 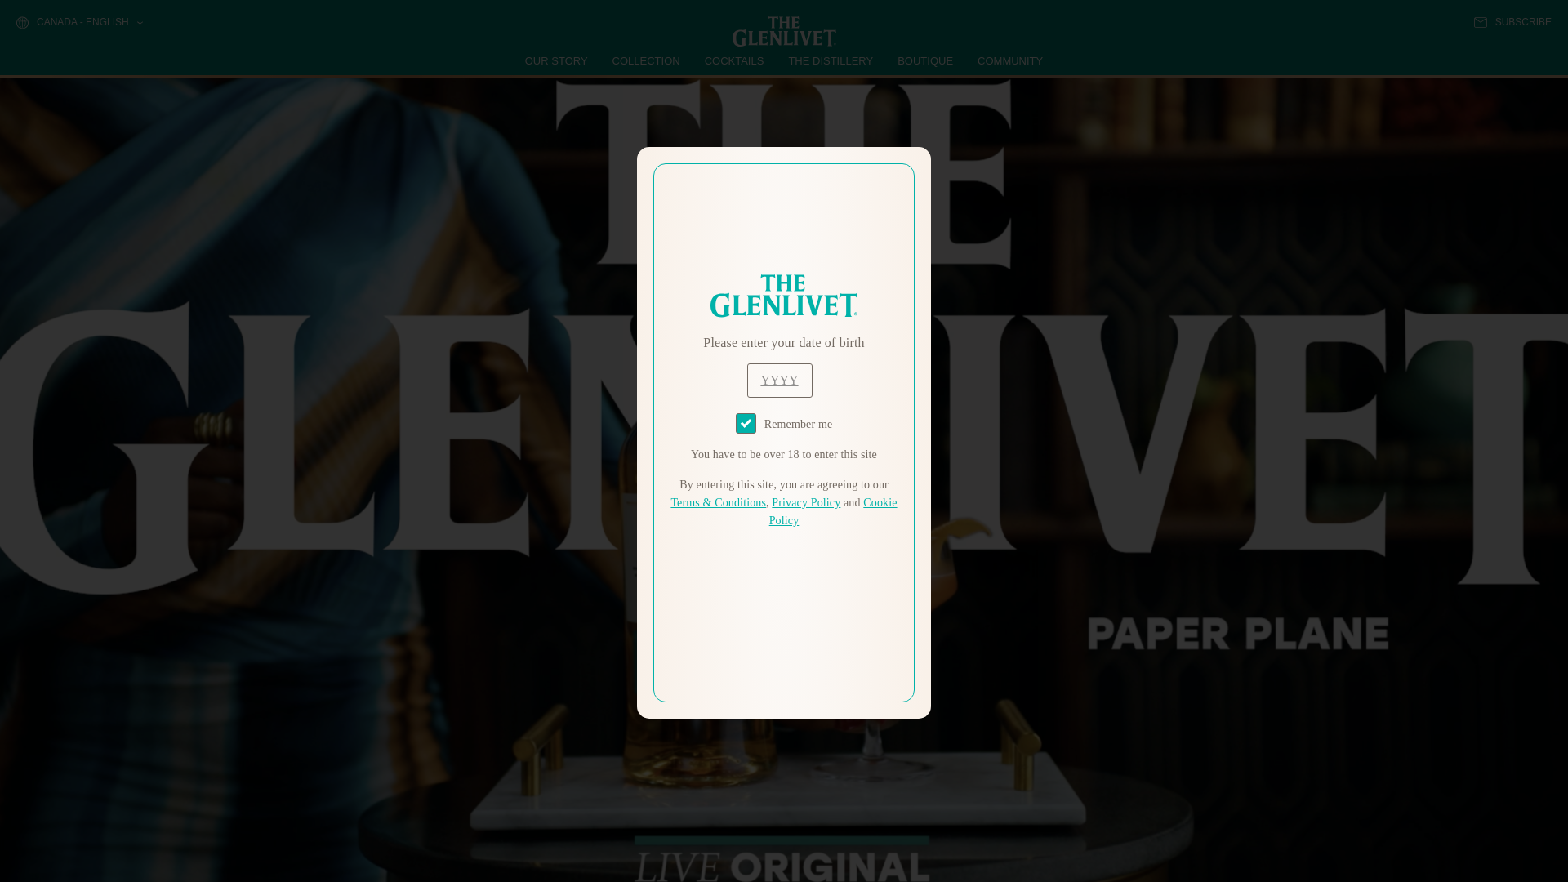 I want to click on OUR STORY, so click(x=557, y=60).